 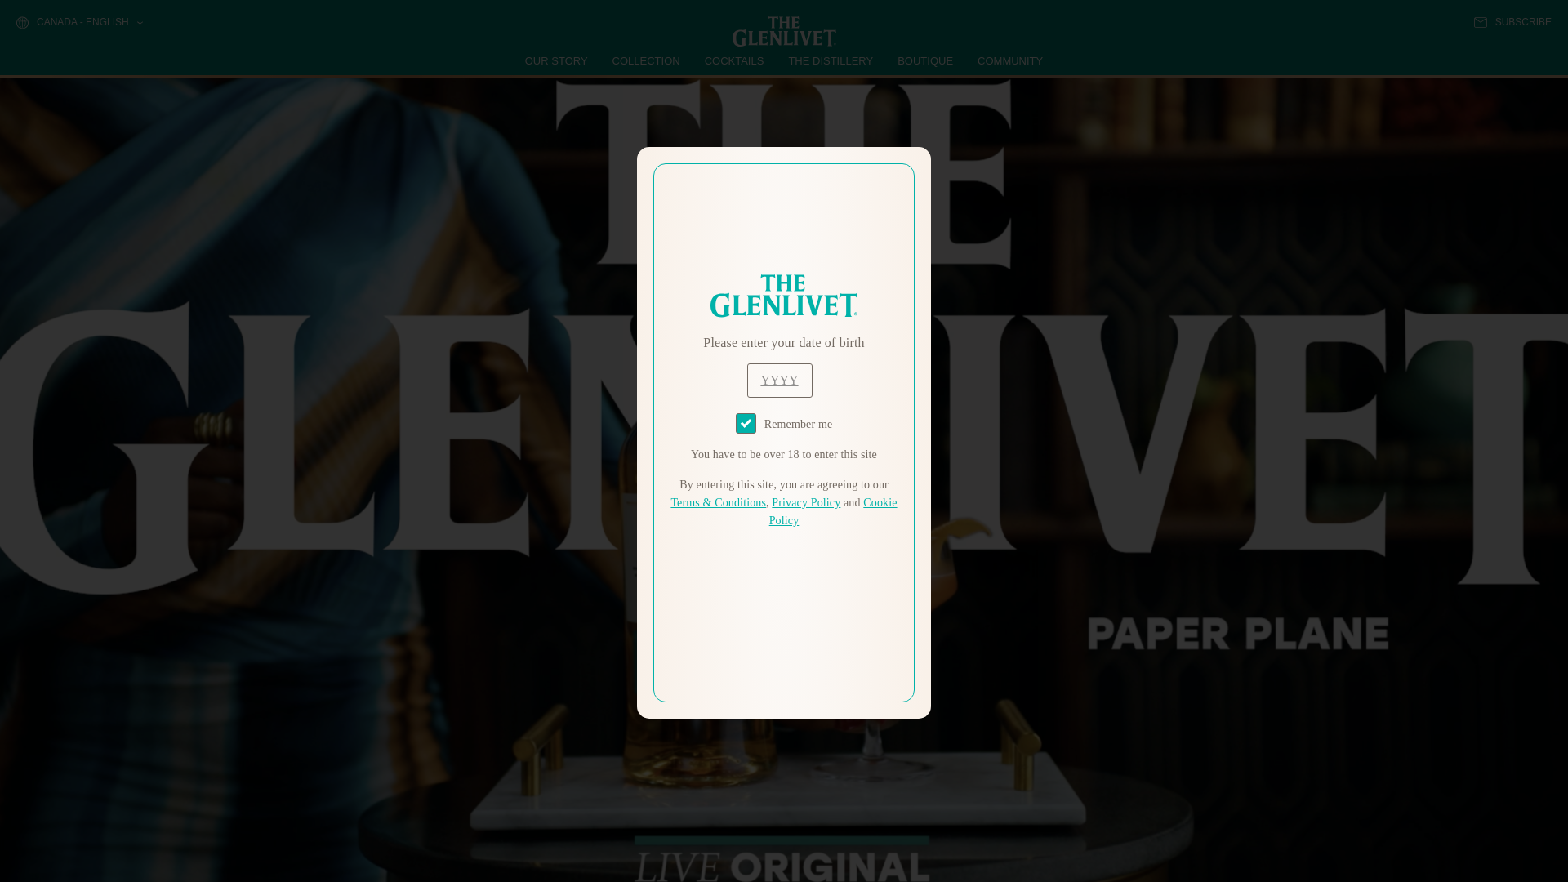 I want to click on OUR STORY, so click(x=557, y=60).